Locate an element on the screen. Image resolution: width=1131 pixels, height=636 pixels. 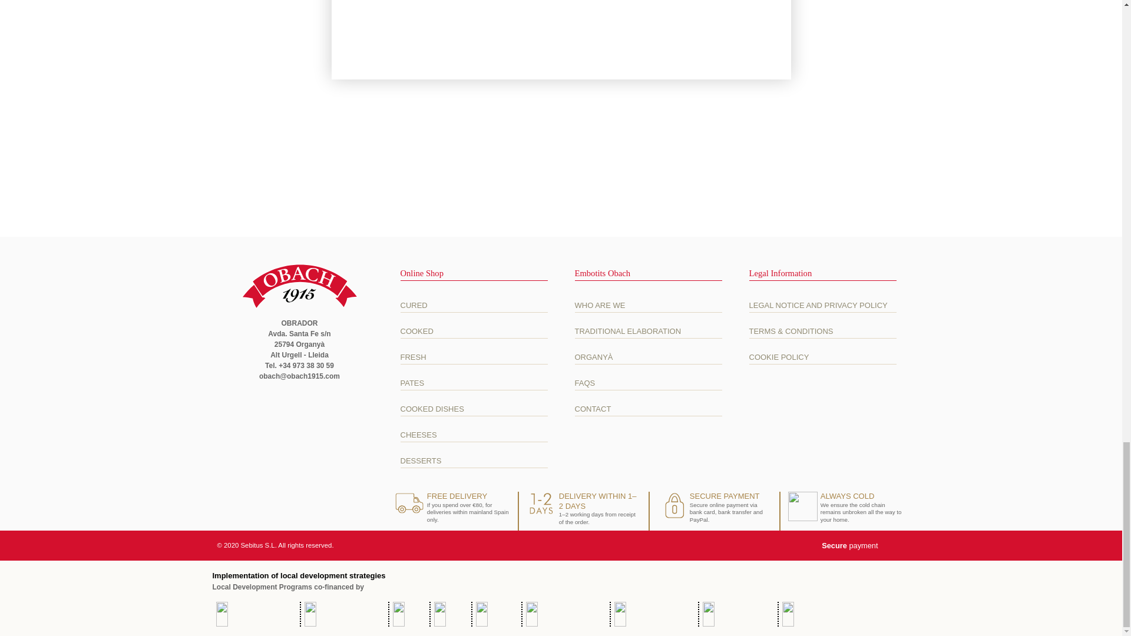
COOKIE POLICY is located at coordinates (822, 357).